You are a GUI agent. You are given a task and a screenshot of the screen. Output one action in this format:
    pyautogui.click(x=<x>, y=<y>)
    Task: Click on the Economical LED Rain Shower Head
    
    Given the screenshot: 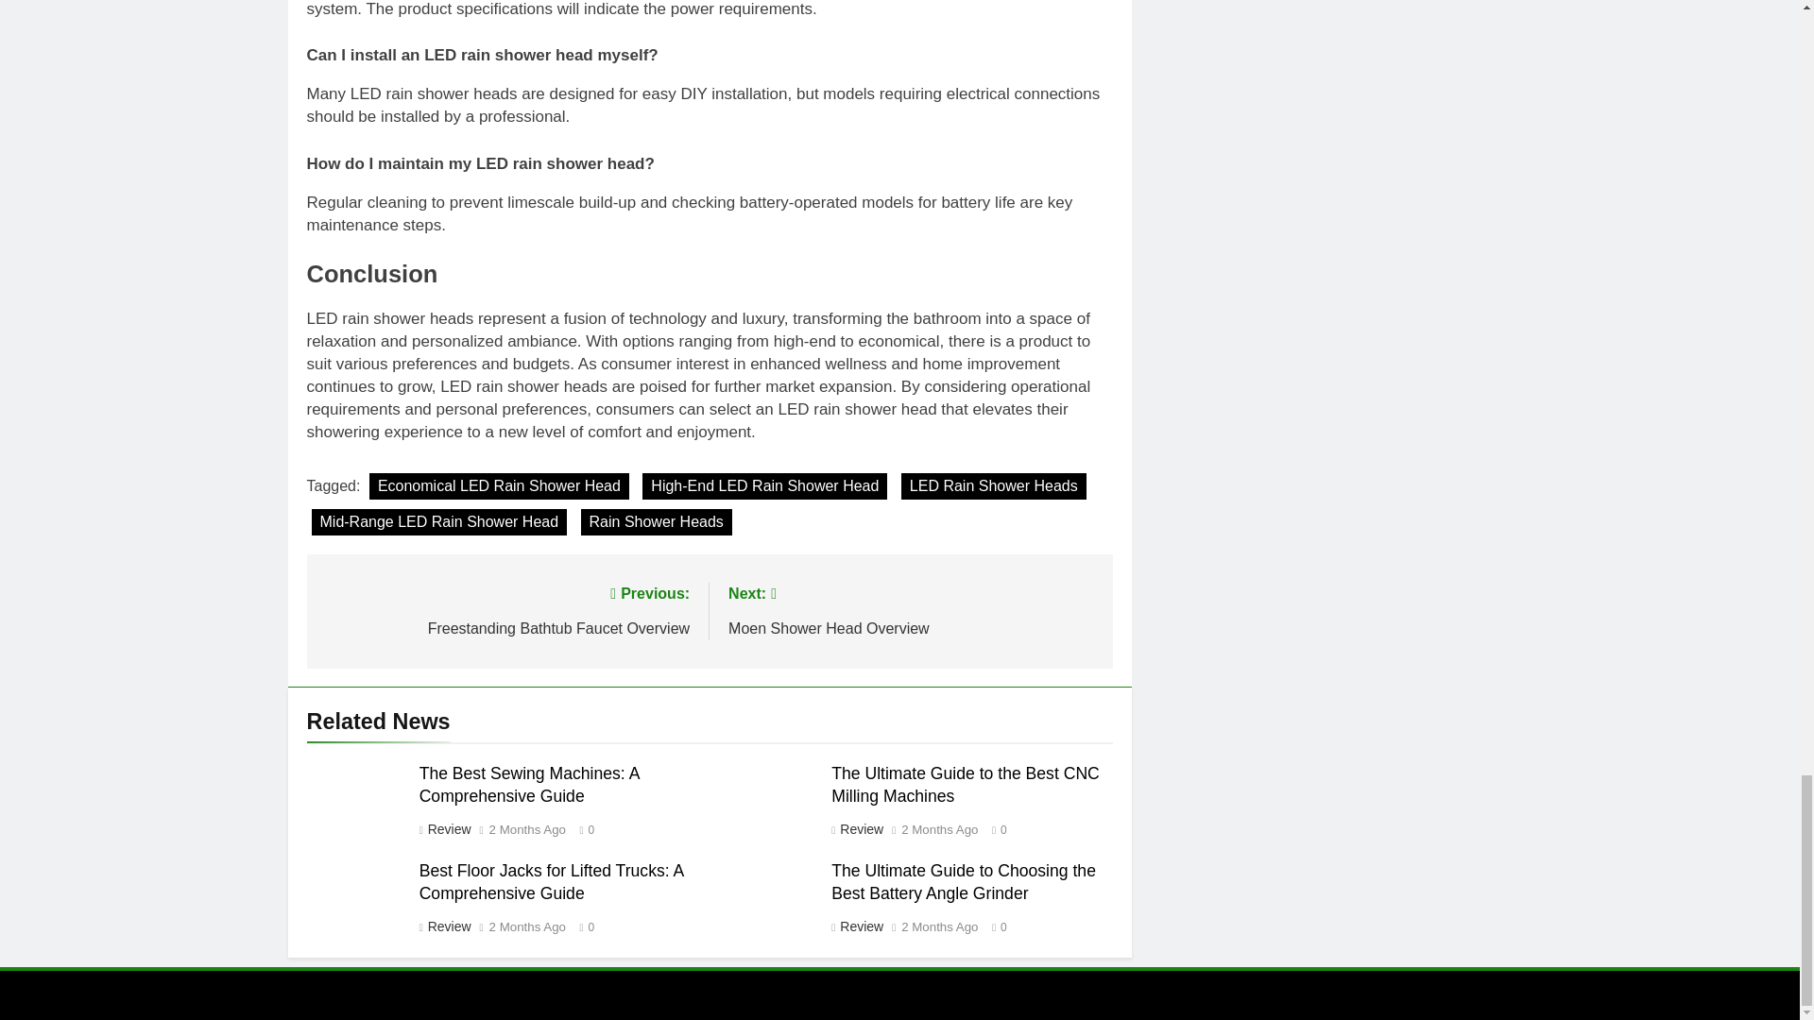 What is the action you would take?
    pyautogui.click(x=499, y=486)
    